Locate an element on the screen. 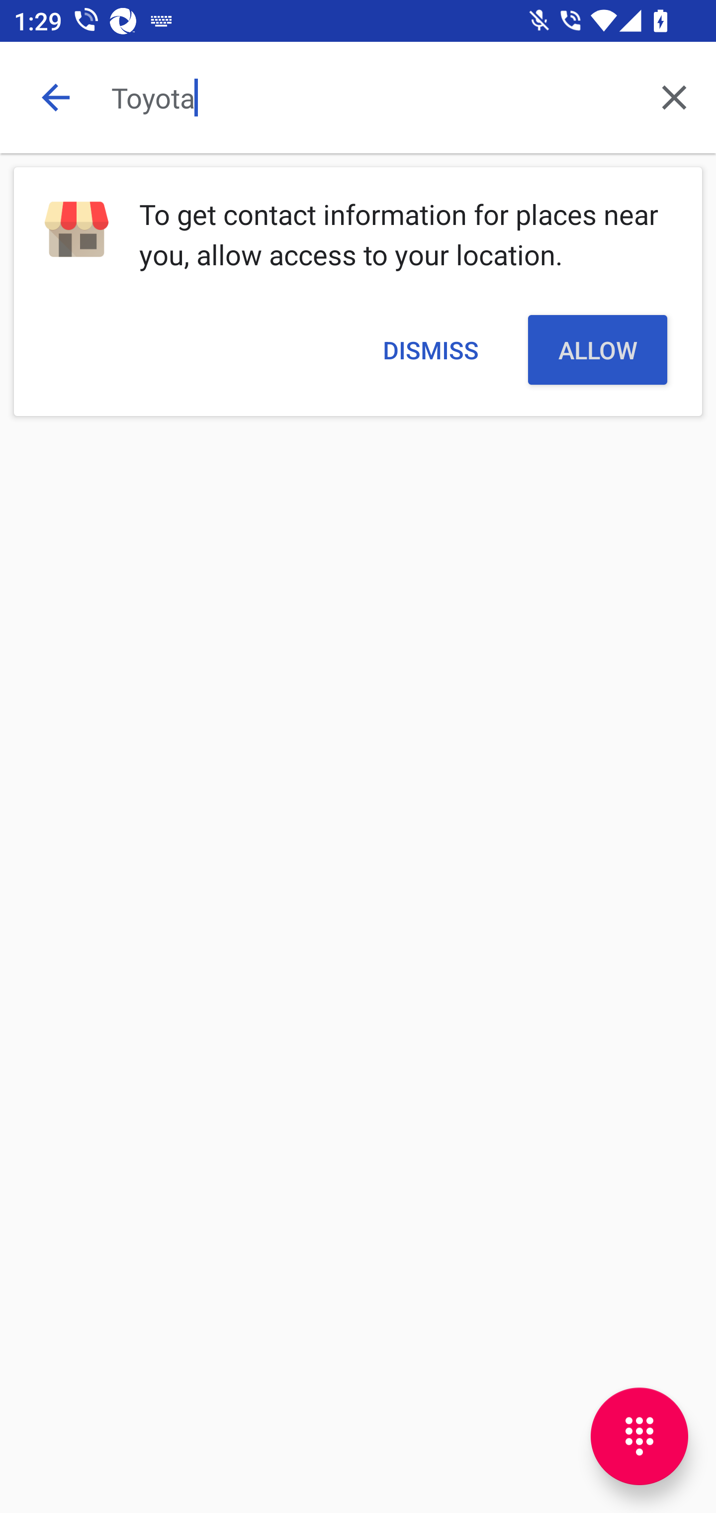  Toyota is located at coordinates (372, 98).